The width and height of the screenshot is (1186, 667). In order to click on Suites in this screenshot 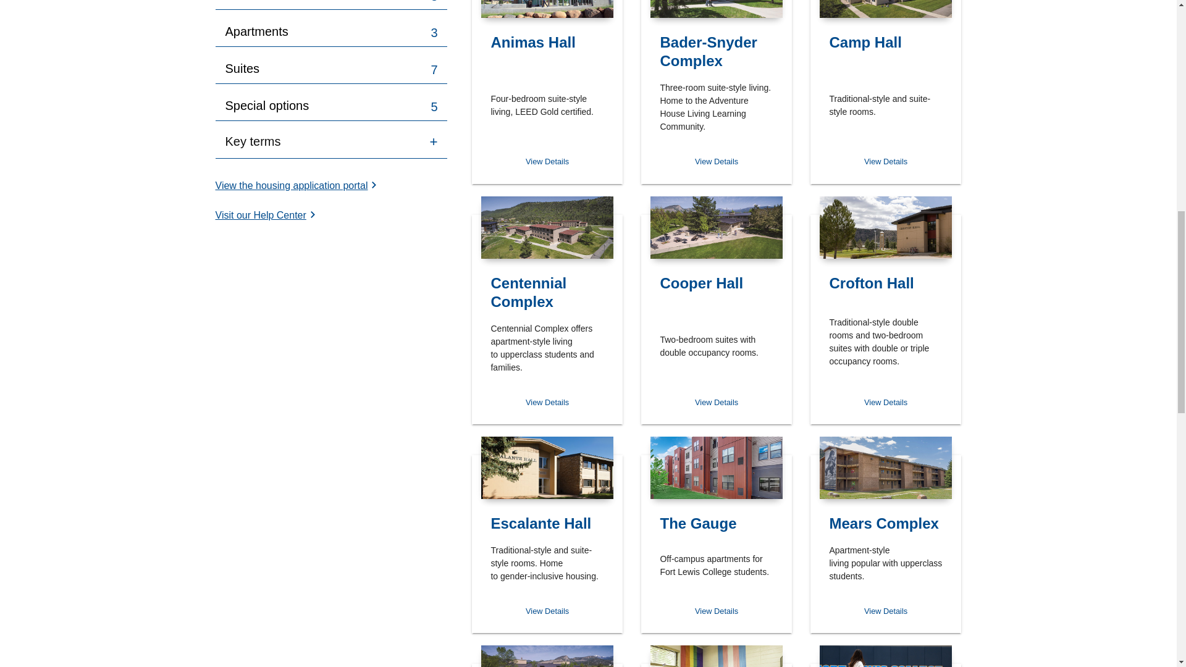, I will do `click(242, 69)`.